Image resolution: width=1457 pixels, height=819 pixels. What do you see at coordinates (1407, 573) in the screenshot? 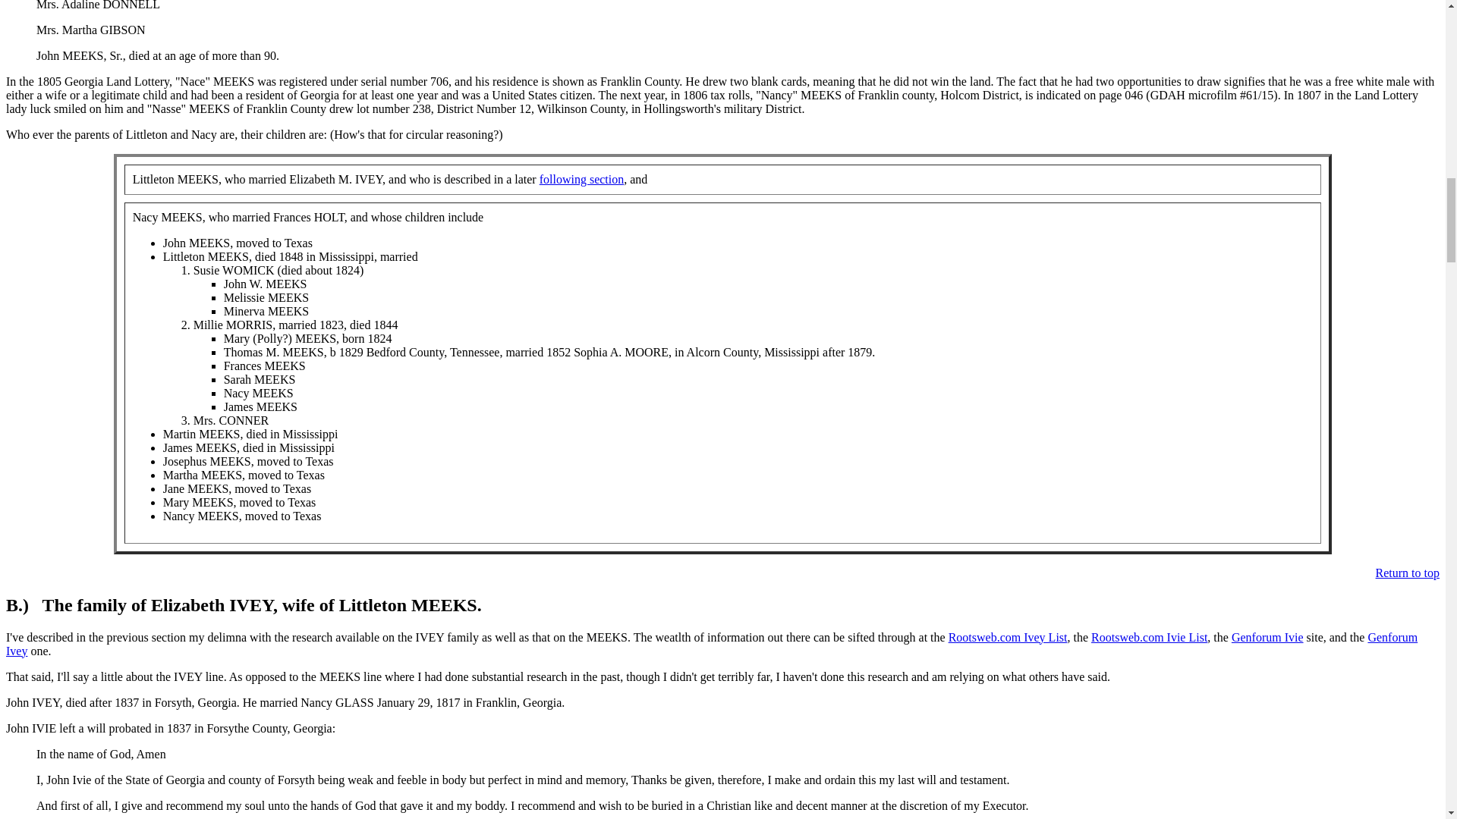
I see `Return to top` at bounding box center [1407, 573].